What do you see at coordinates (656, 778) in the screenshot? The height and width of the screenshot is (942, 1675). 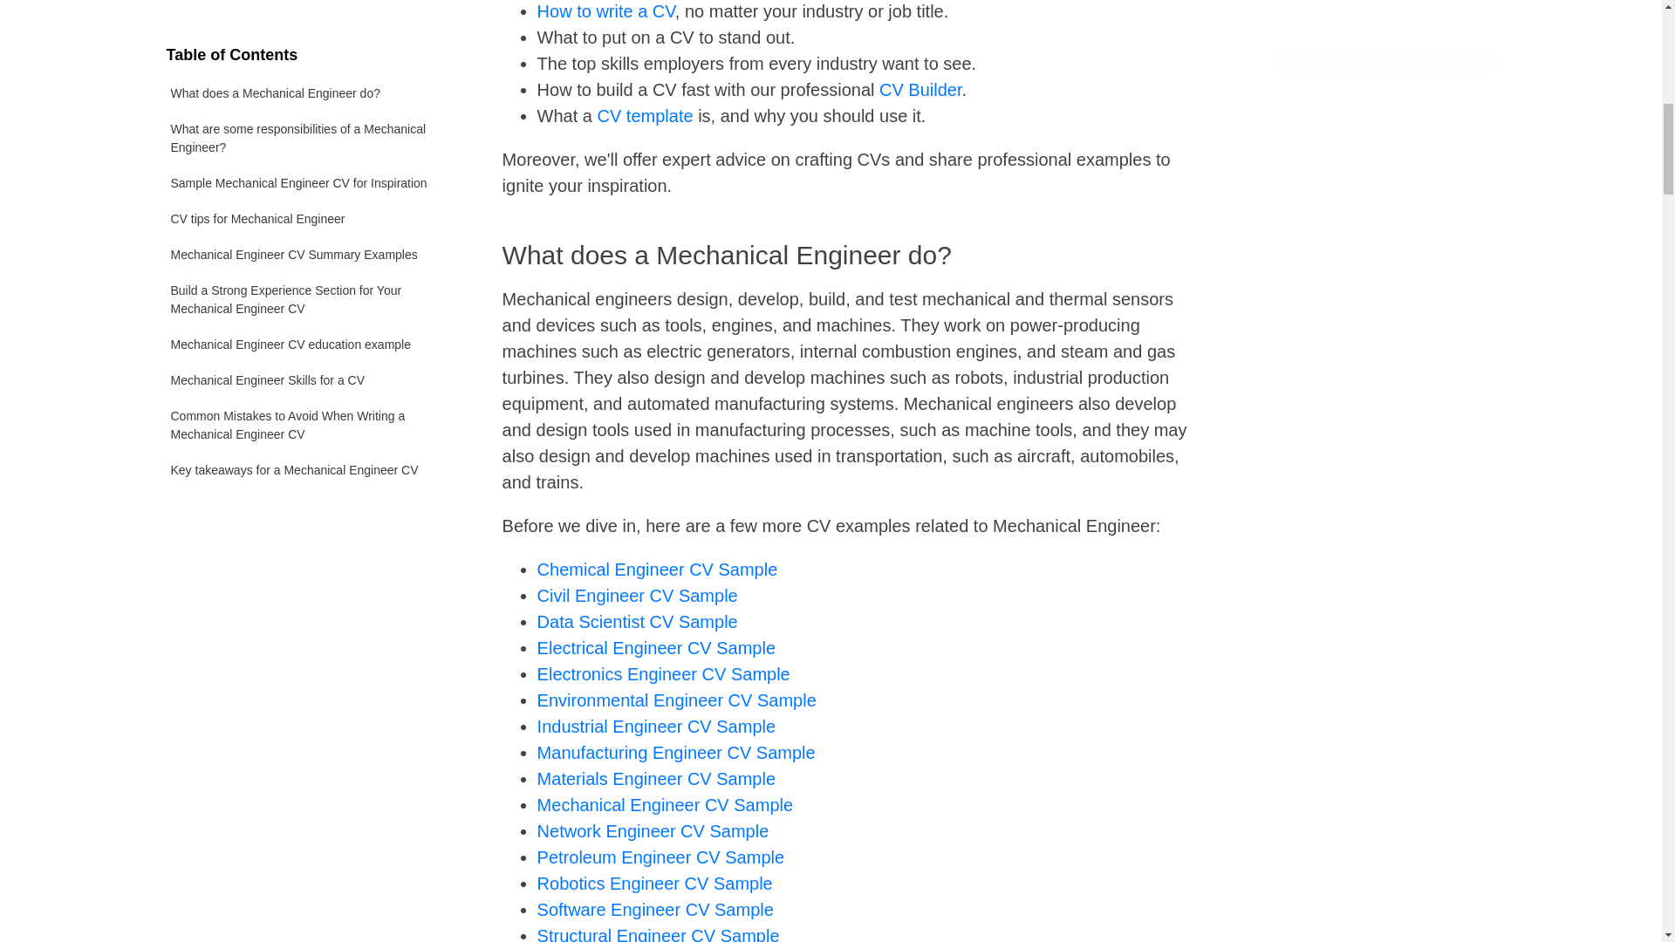 I see `Materials Engineer CV Sample` at bounding box center [656, 778].